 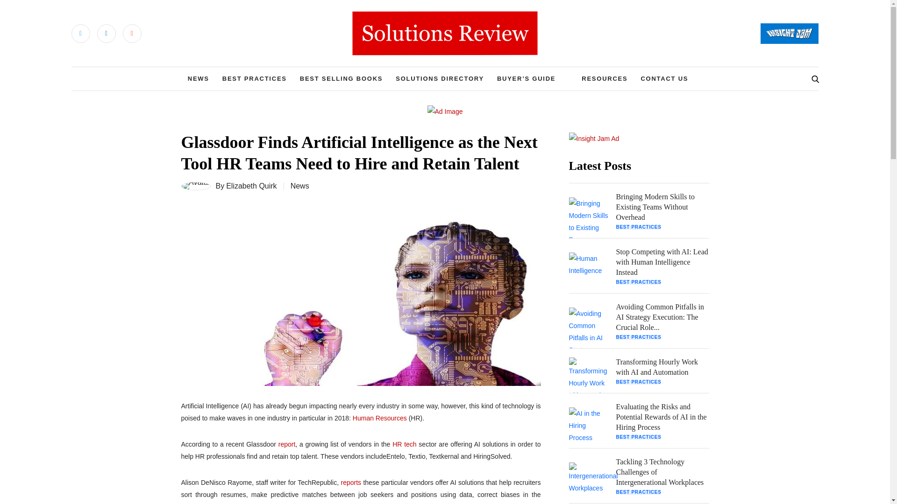 I want to click on reports, so click(x=351, y=483).